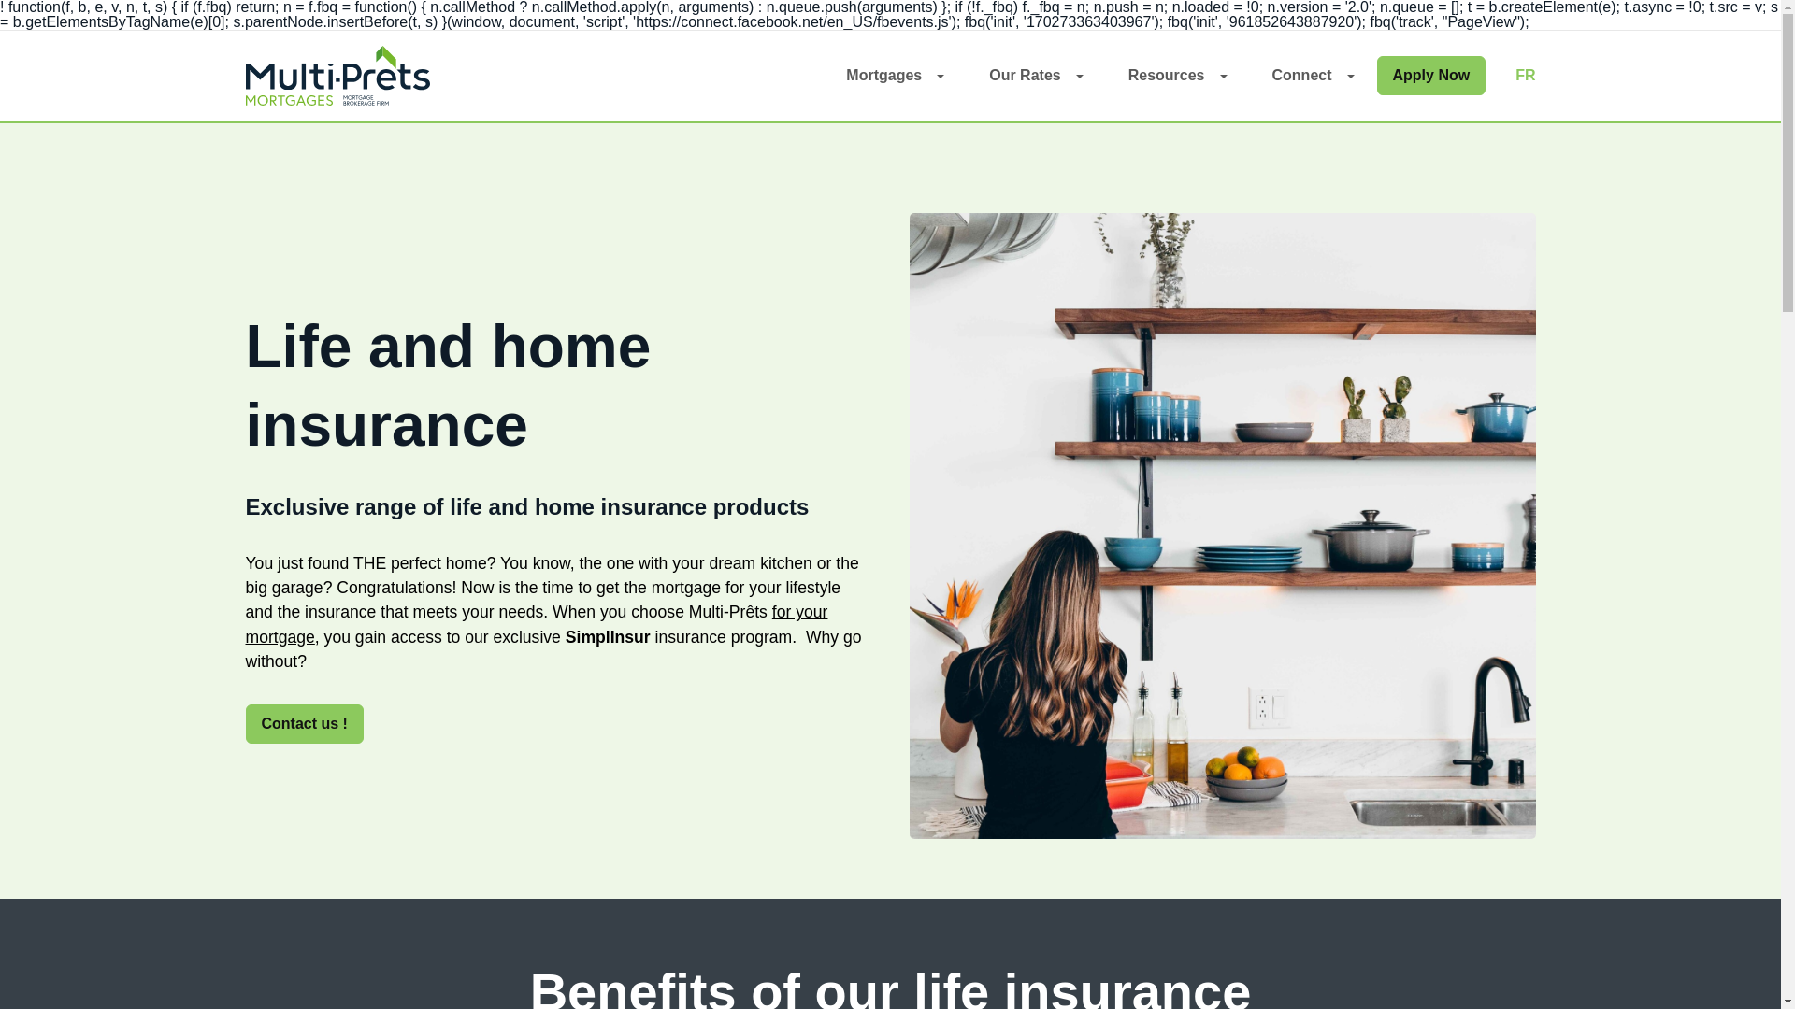 The width and height of the screenshot is (1795, 1009). What do you see at coordinates (1430, 75) in the screenshot?
I see `Apply Now` at bounding box center [1430, 75].